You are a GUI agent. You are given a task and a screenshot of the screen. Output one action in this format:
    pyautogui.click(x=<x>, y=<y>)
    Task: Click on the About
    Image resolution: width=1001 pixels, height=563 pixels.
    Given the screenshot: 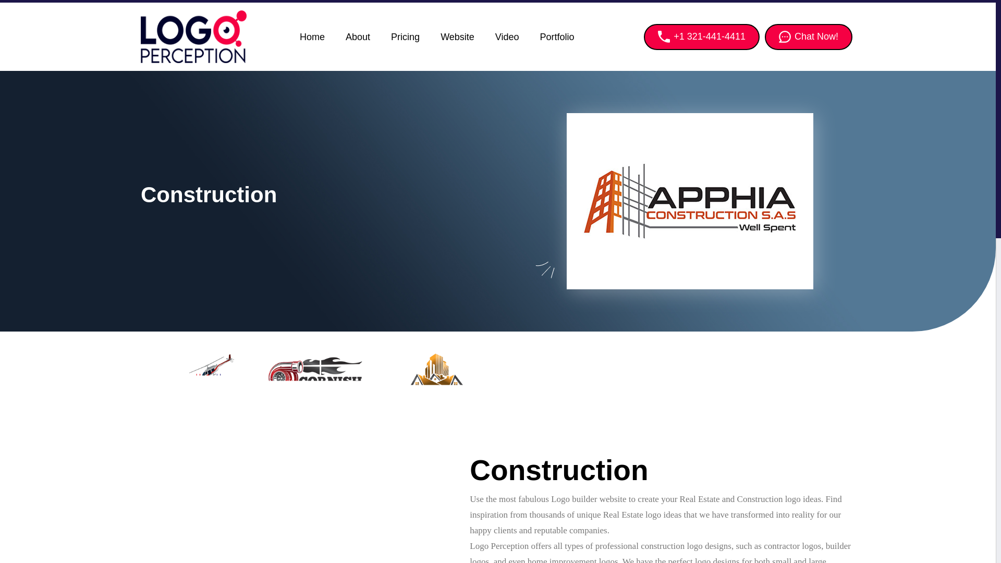 What is the action you would take?
    pyautogui.click(x=358, y=37)
    